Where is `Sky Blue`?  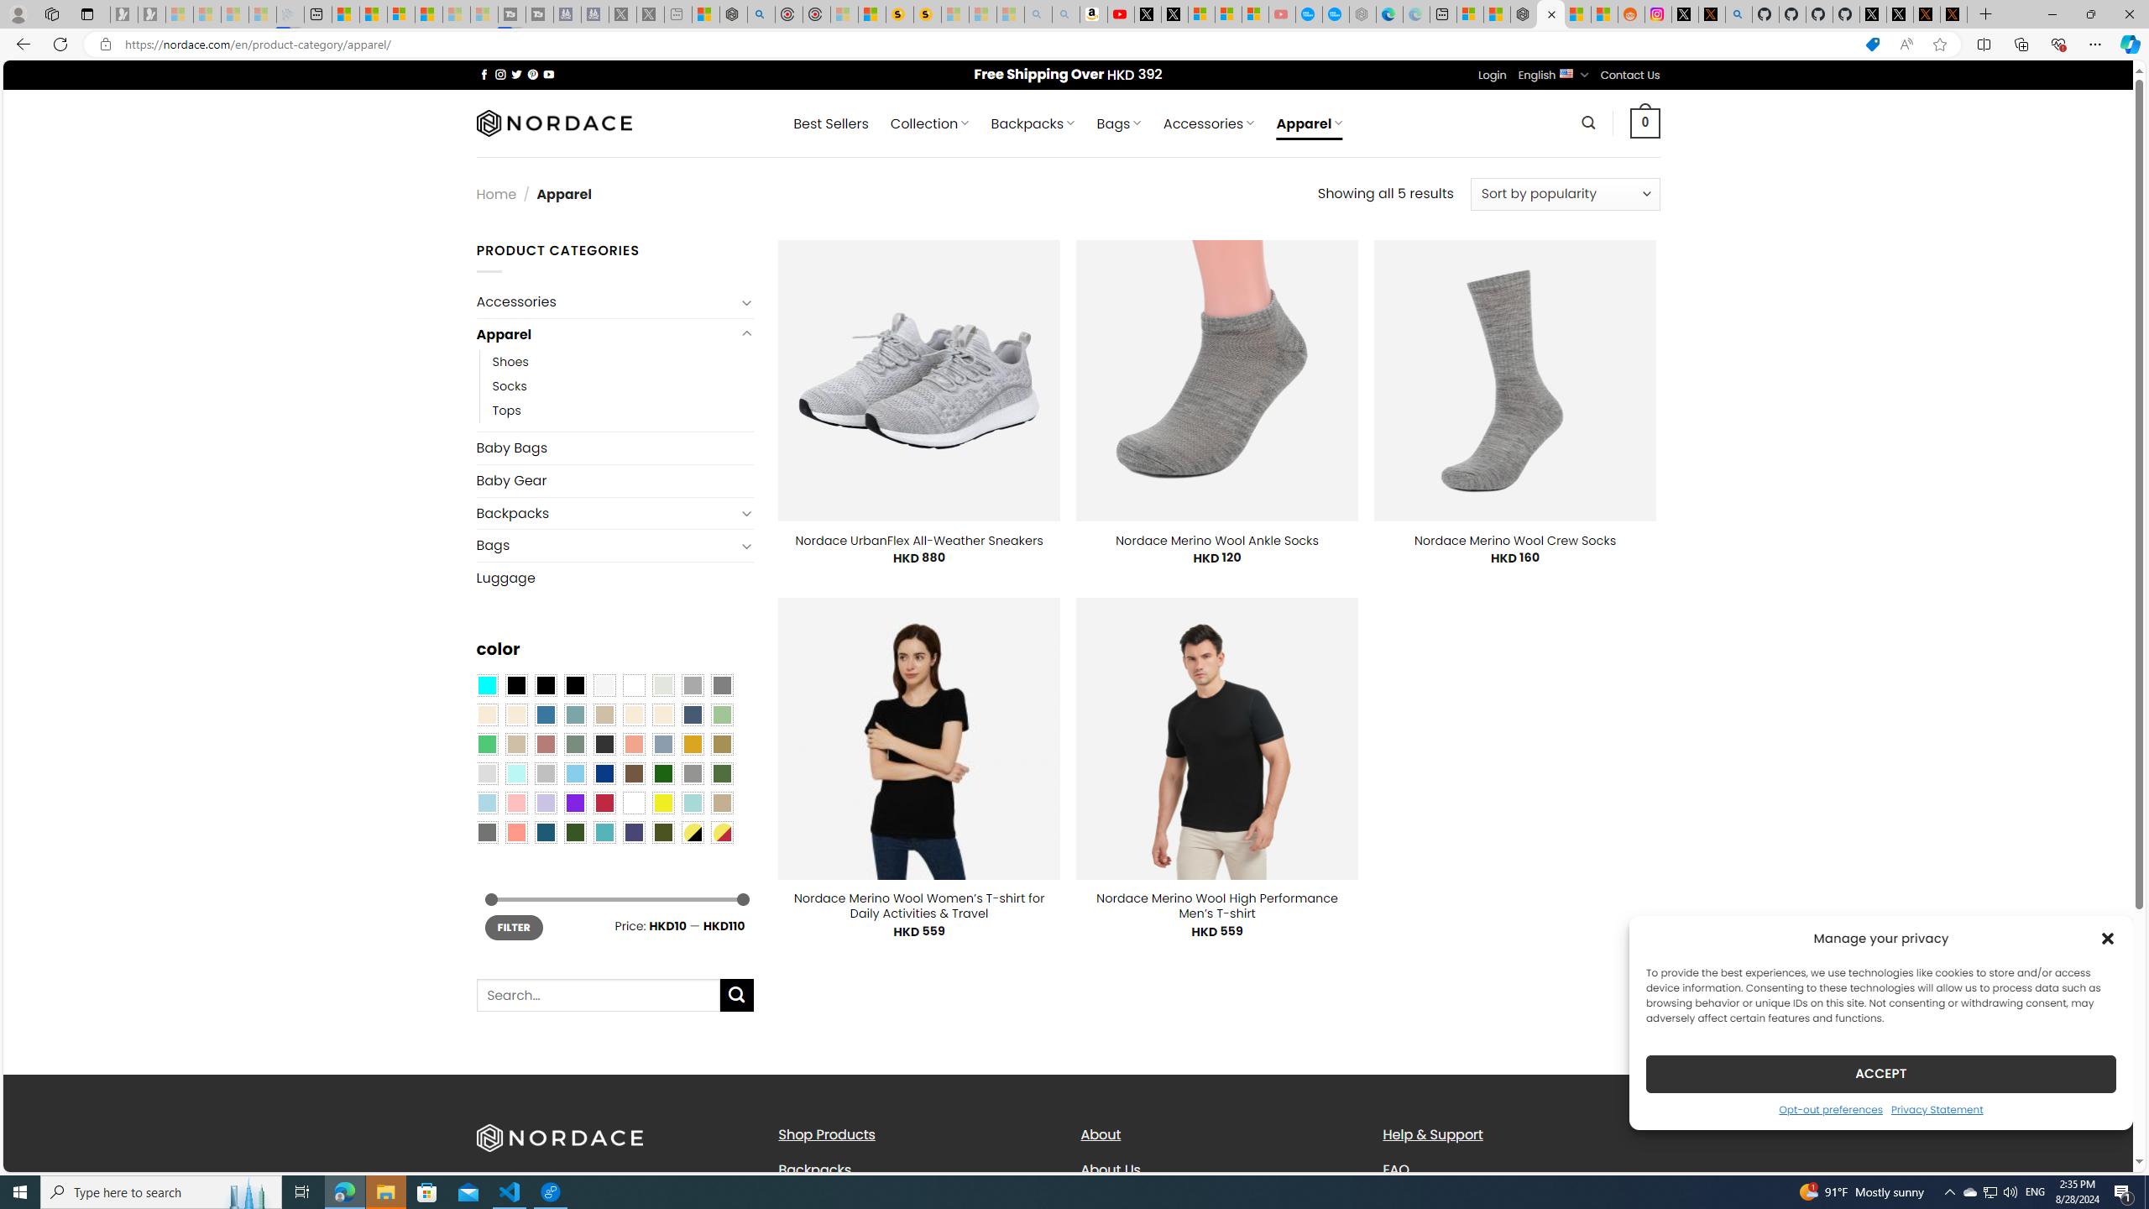 Sky Blue is located at coordinates (574, 773).